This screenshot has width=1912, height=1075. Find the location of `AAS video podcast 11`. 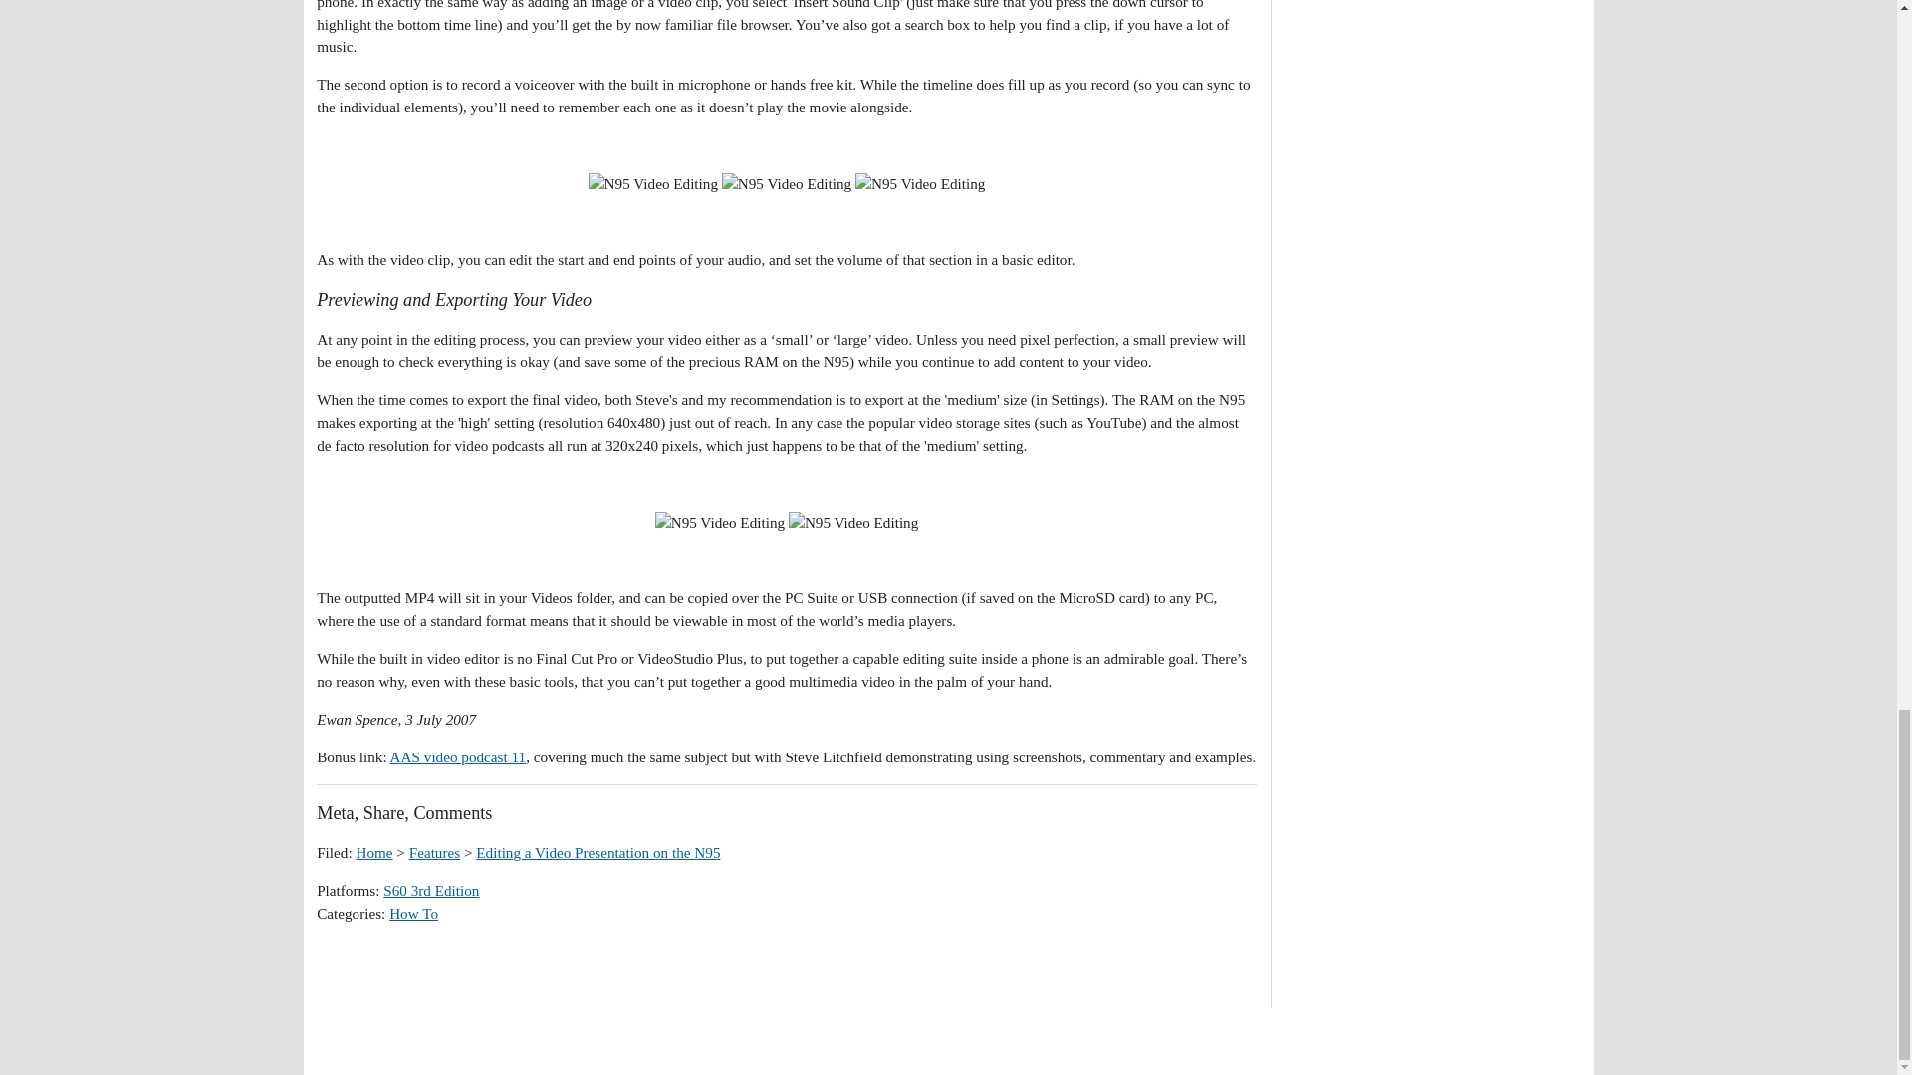

AAS video podcast 11 is located at coordinates (458, 756).